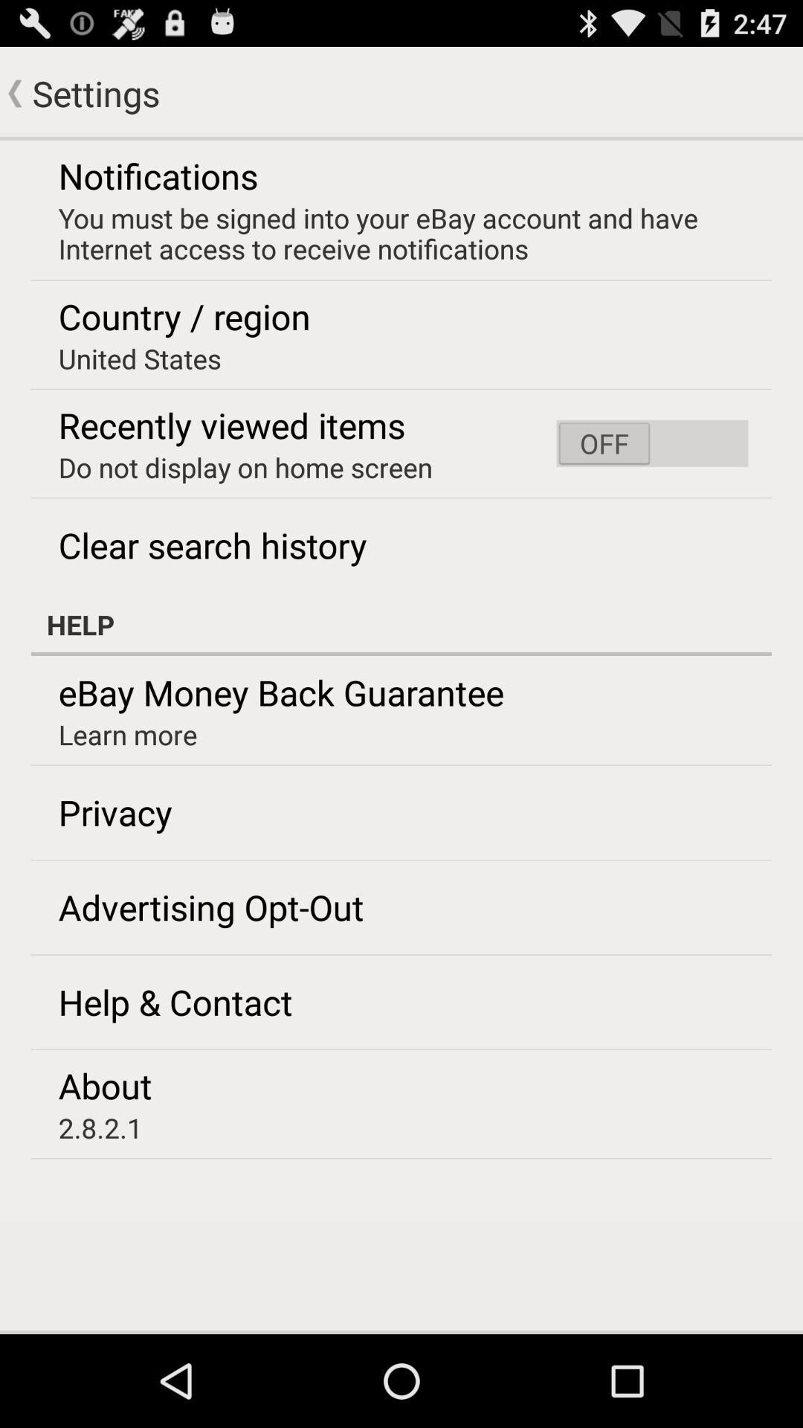  Describe the element at coordinates (175, 1002) in the screenshot. I see `scroll until the help & contact icon` at that location.